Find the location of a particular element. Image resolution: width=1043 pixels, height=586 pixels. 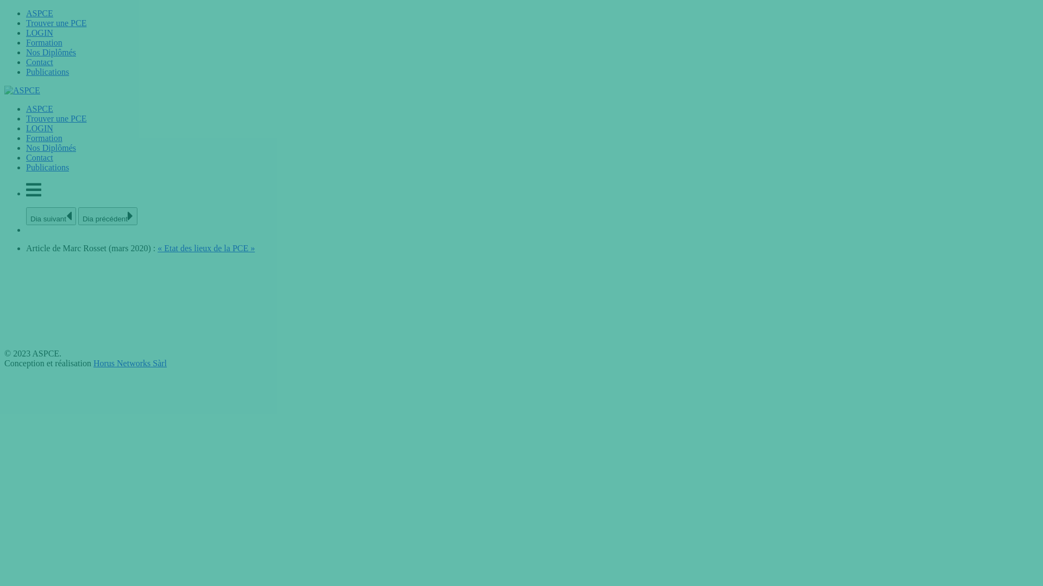

Dia suivant is located at coordinates (51, 216).